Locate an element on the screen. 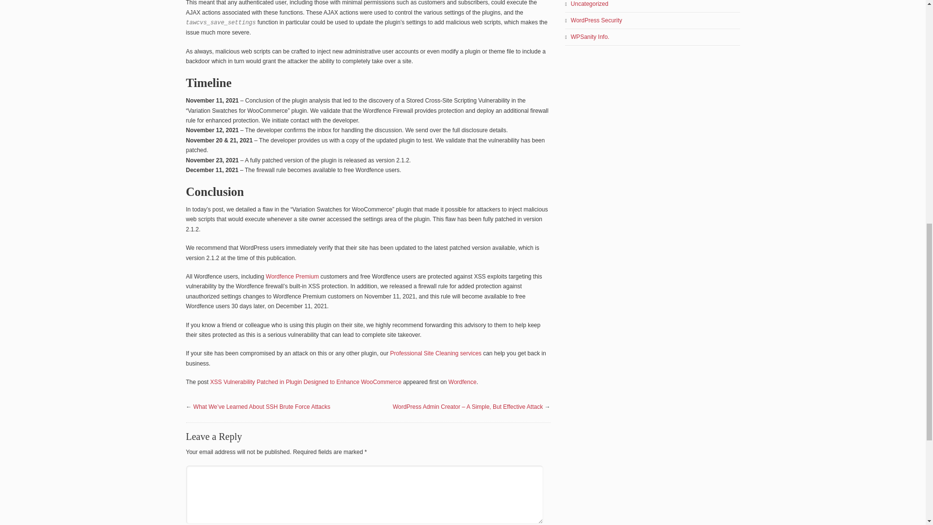 The image size is (933, 525). Wordfence is located at coordinates (463, 382).